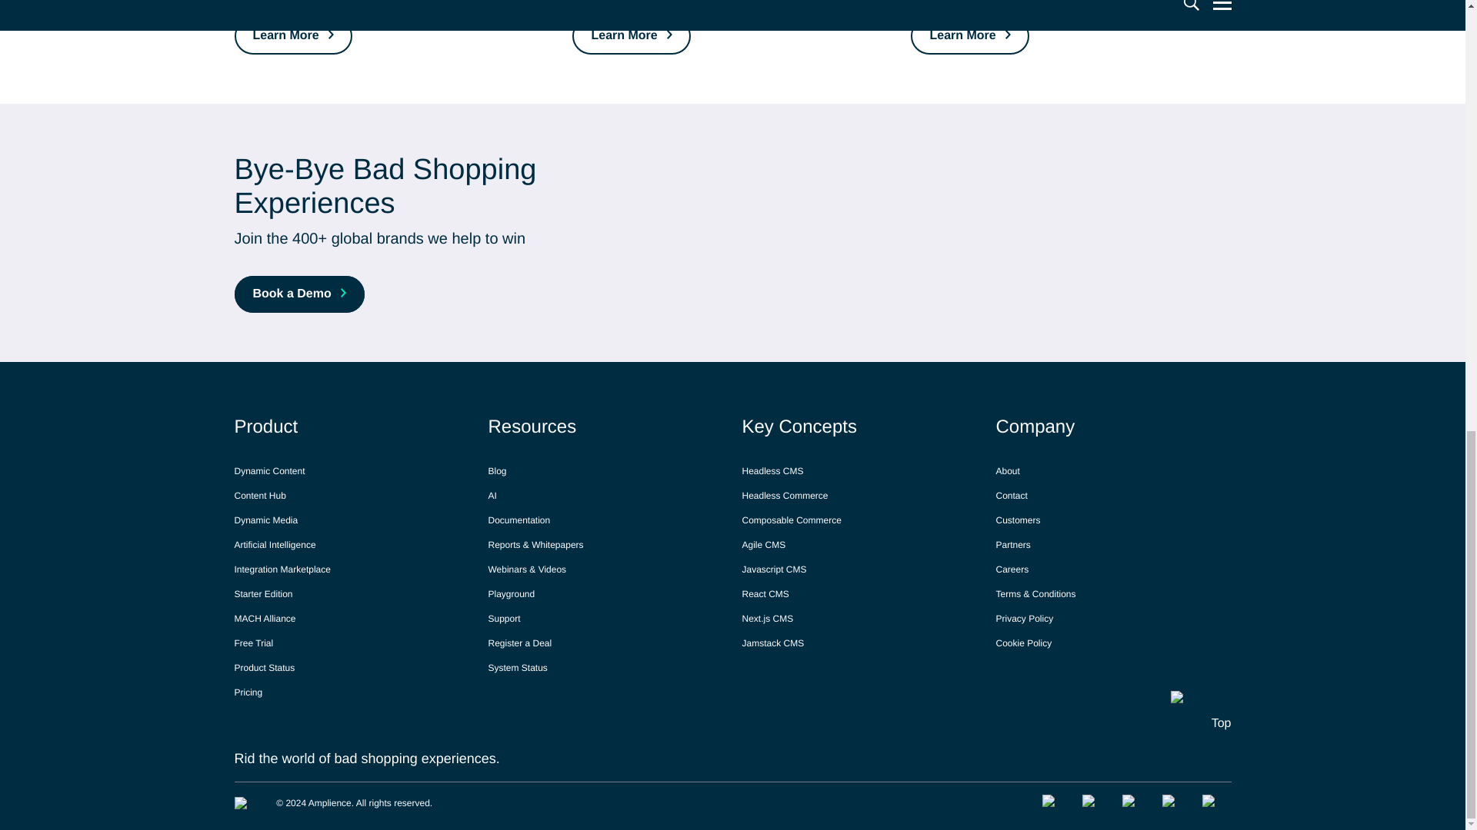 This screenshot has width=1477, height=830. I want to click on Learn More, so click(631, 35).